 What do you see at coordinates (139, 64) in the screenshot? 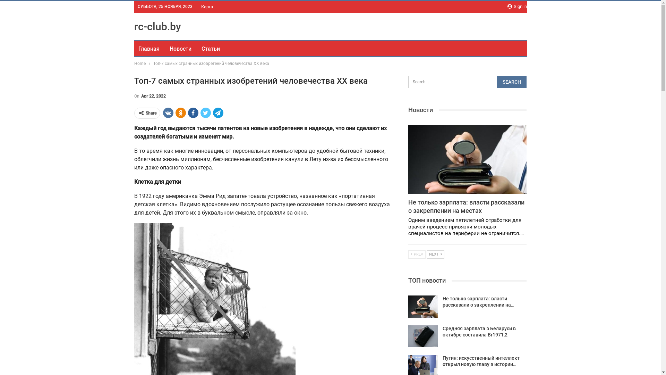
I see `Home` at bounding box center [139, 64].